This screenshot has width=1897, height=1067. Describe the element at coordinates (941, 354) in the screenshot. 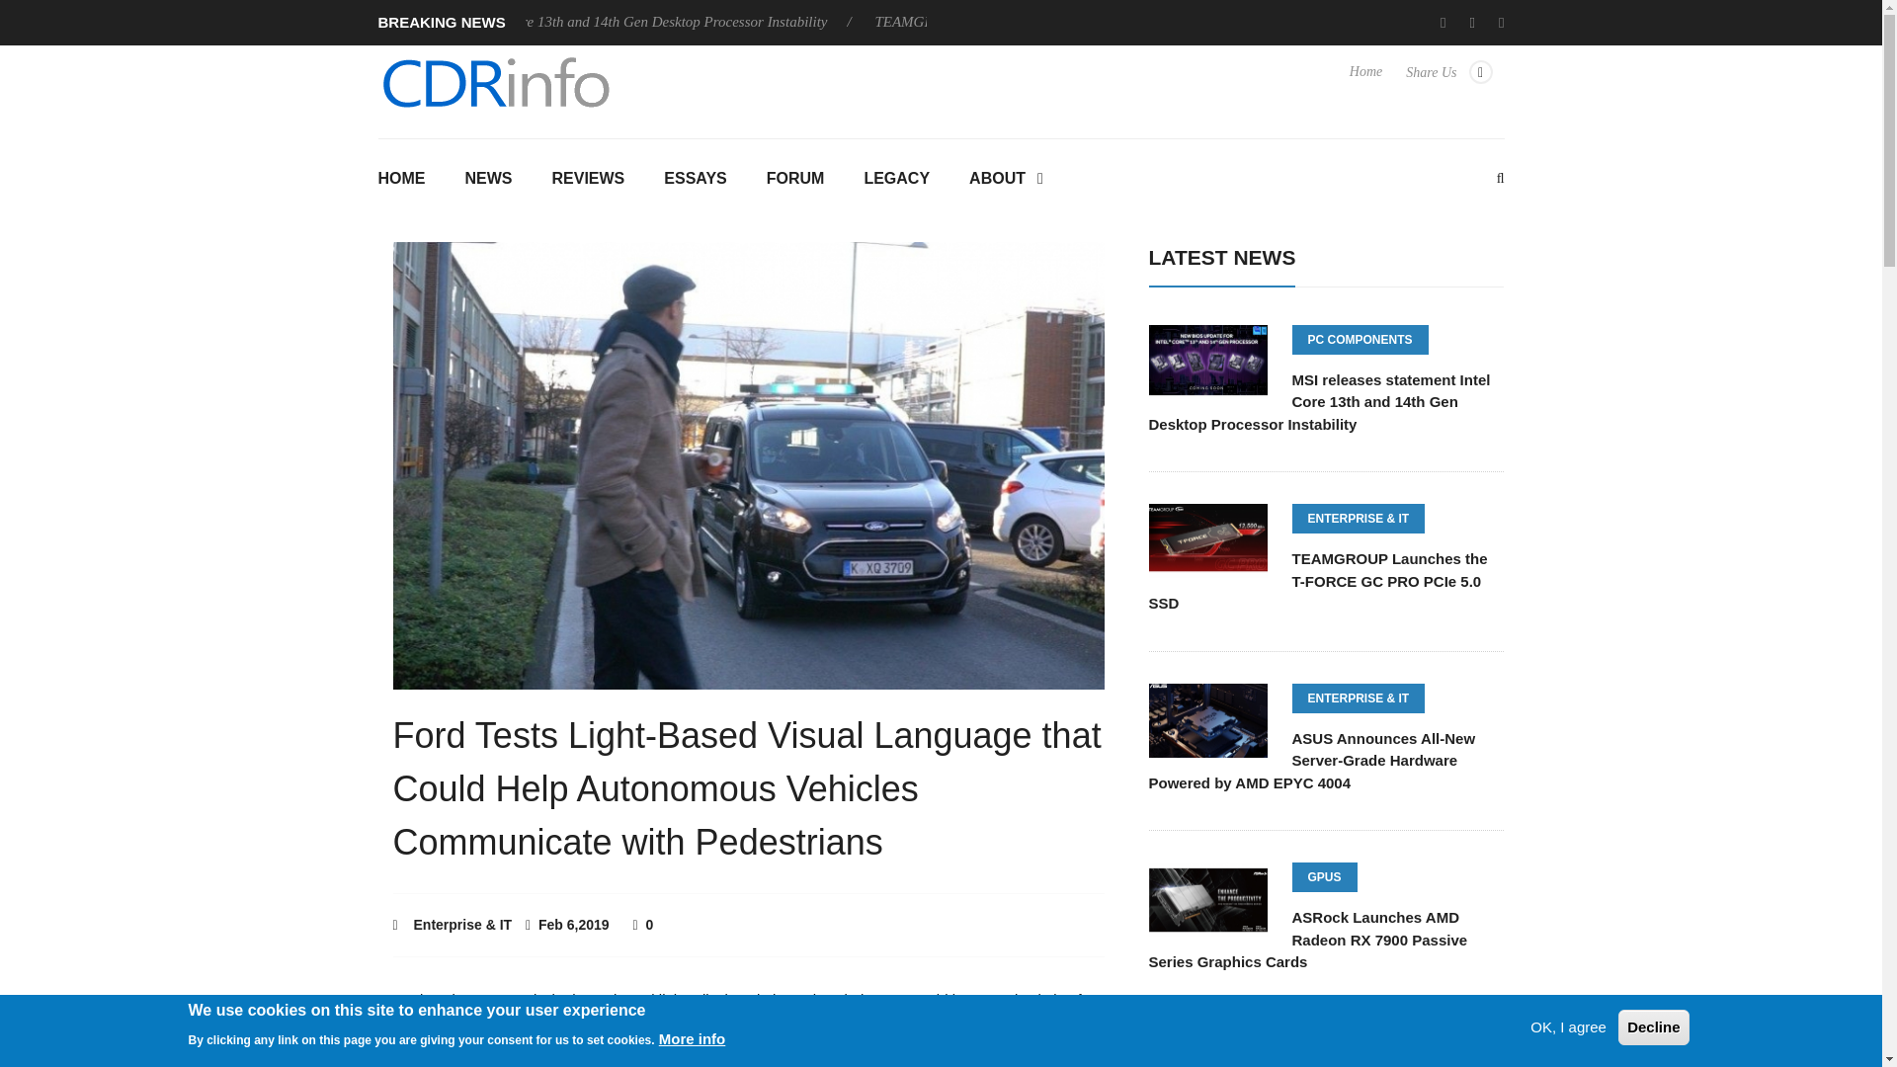

I see `Search` at that location.